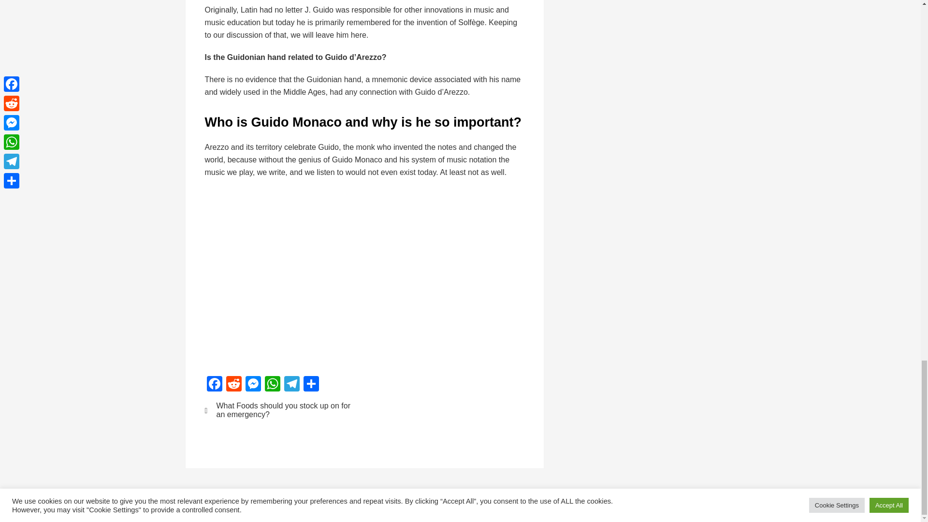 The image size is (928, 522). I want to click on What Foods should you stock up on for an emergency?, so click(278, 410).